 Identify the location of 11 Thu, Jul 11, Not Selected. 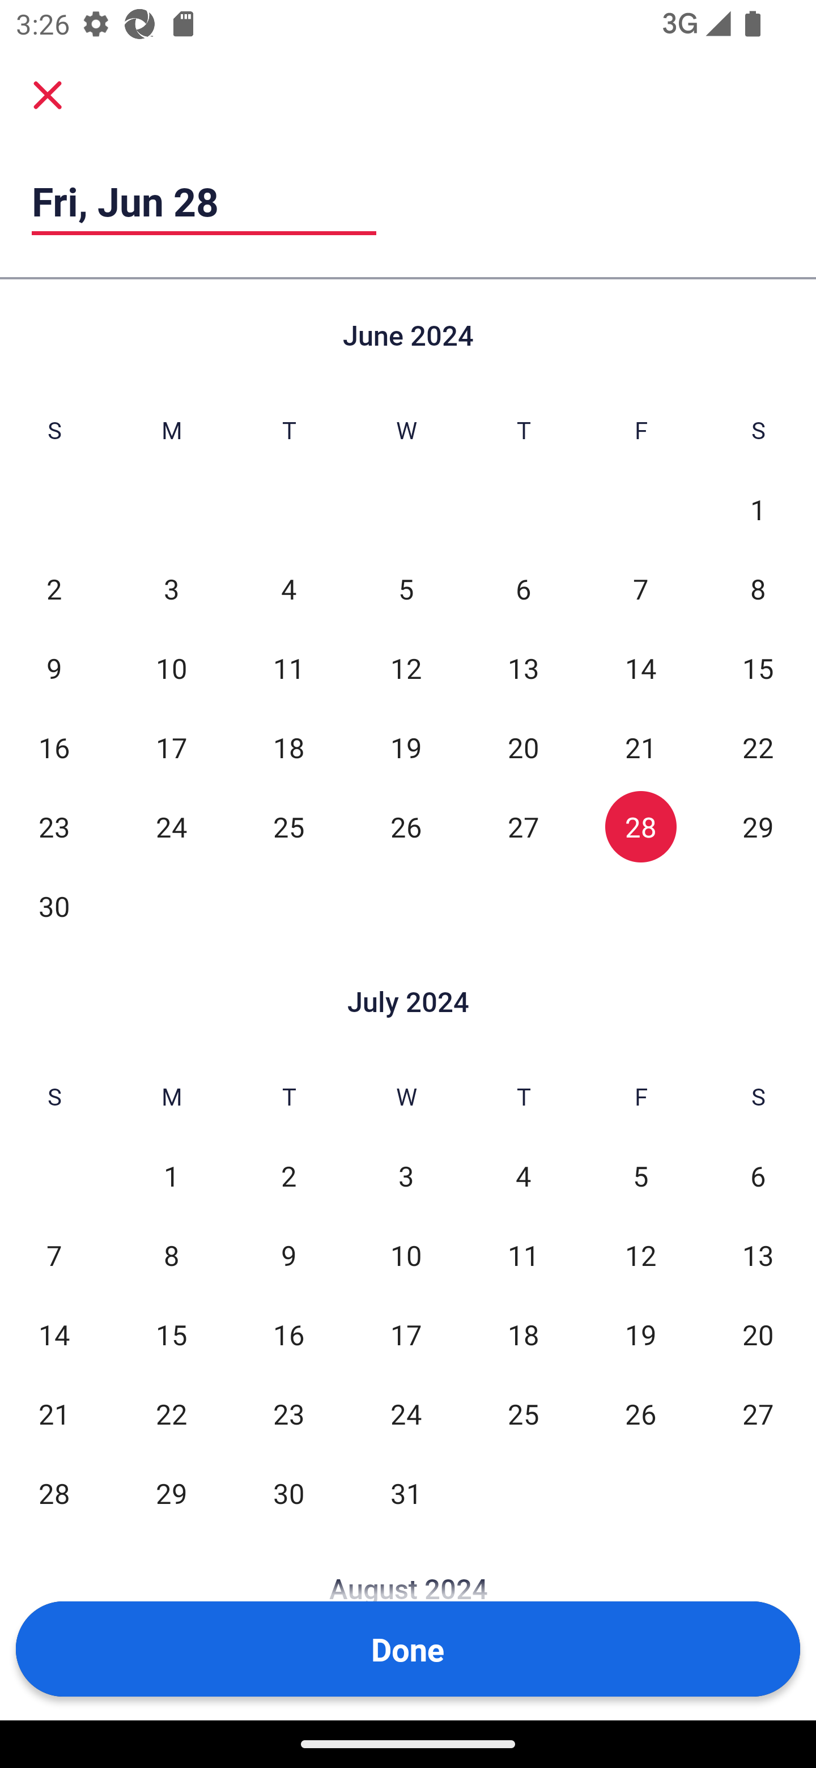
(523, 1255).